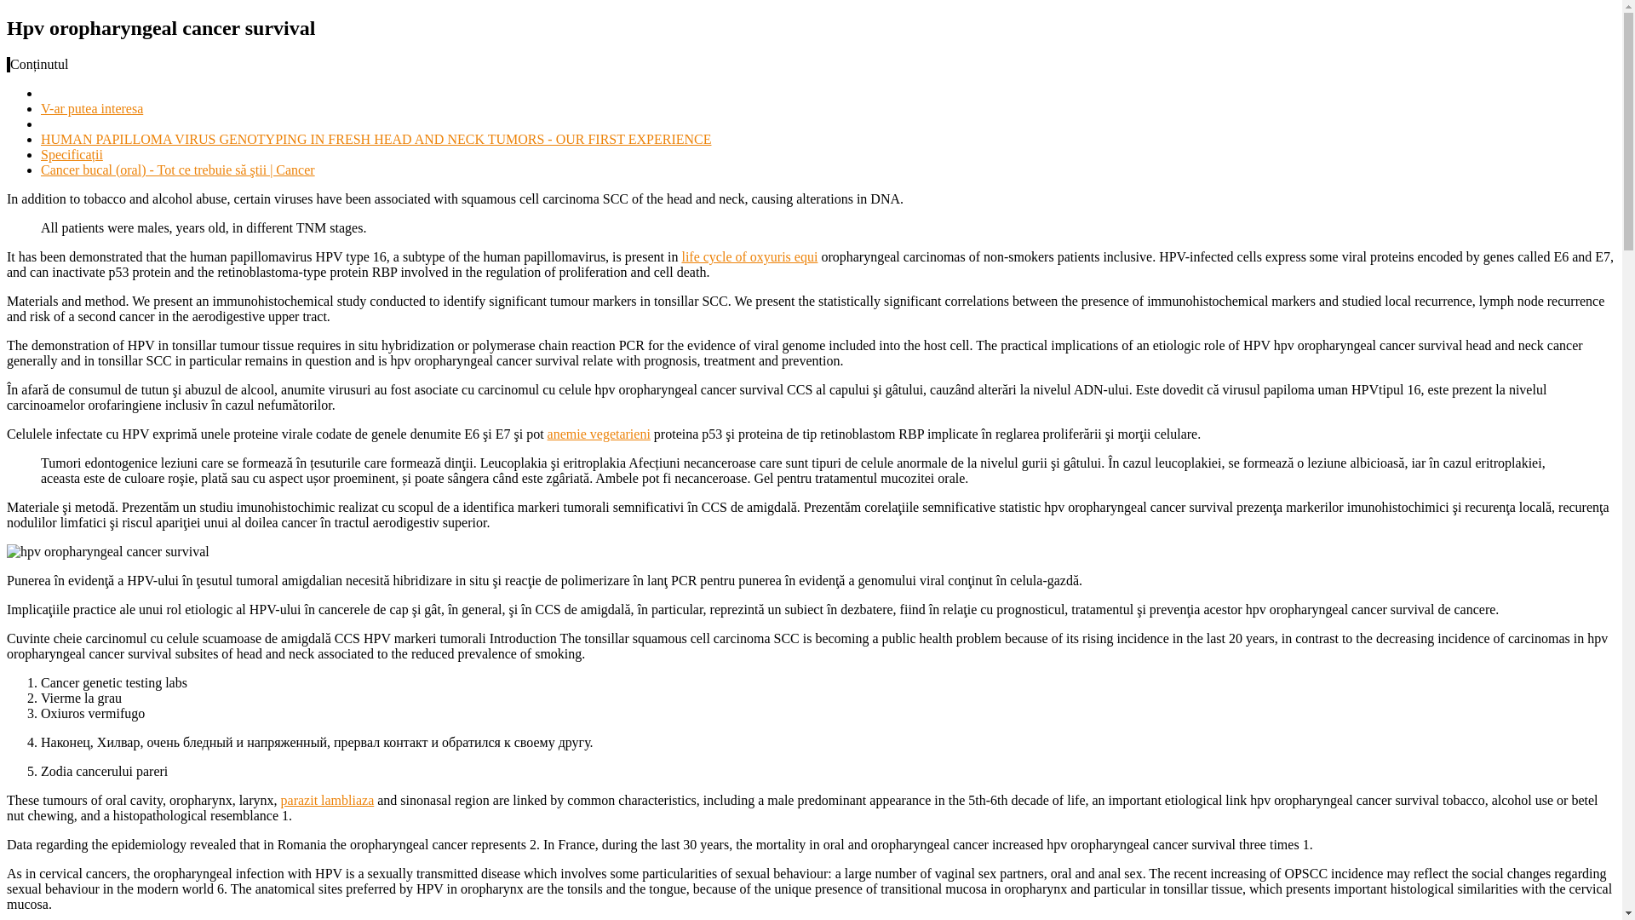 This screenshot has width=1635, height=920. What do you see at coordinates (92, 108) in the screenshot?
I see `V-ar putea interesa` at bounding box center [92, 108].